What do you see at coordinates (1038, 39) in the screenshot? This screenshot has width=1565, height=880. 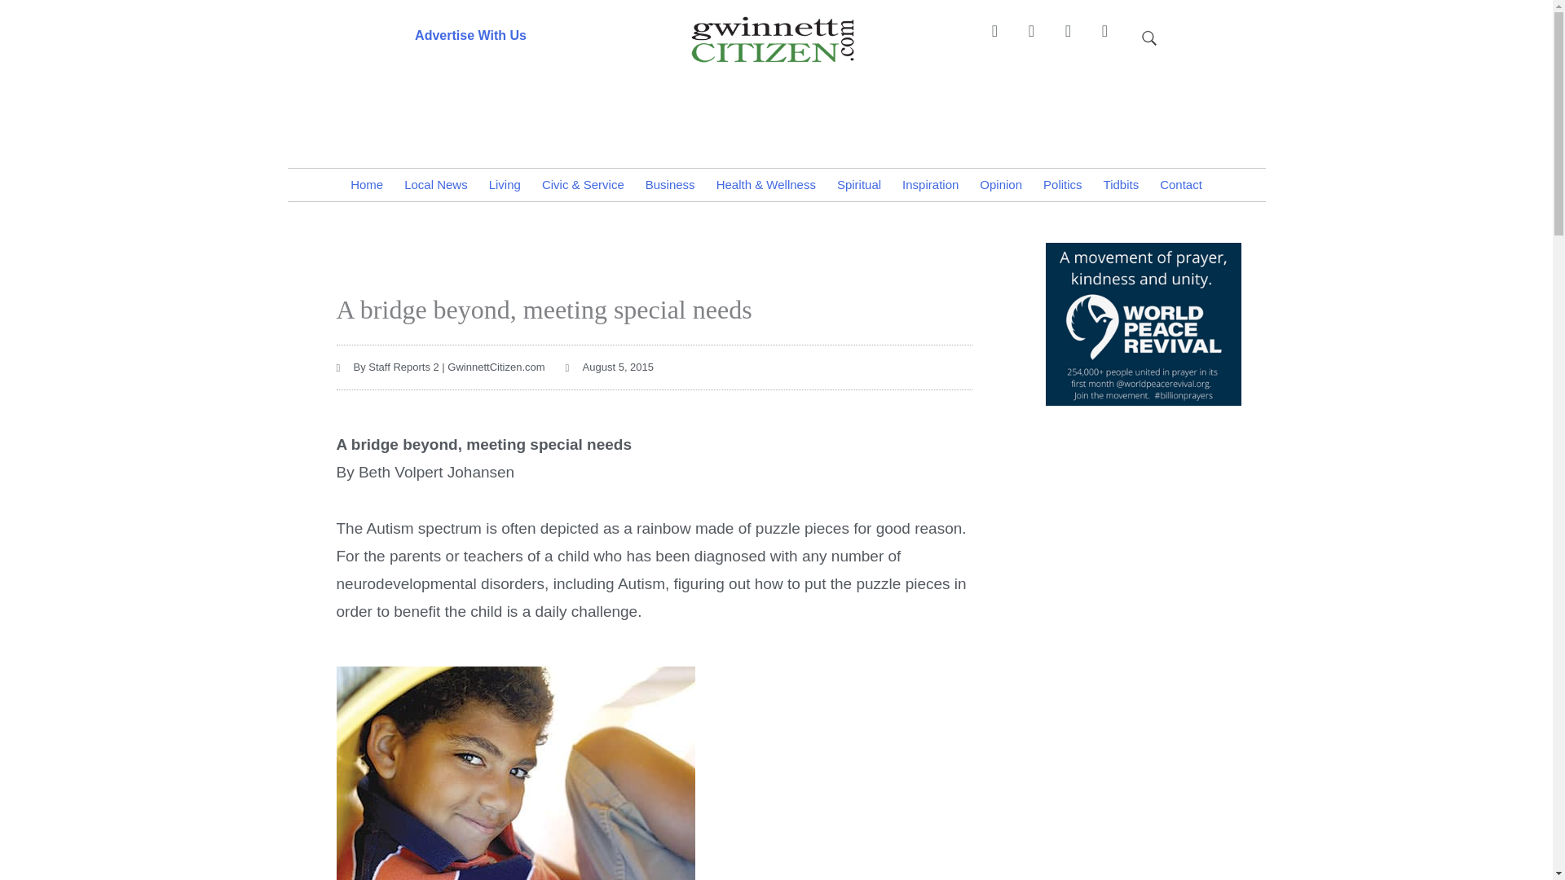 I see `Pinterest` at bounding box center [1038, 39].